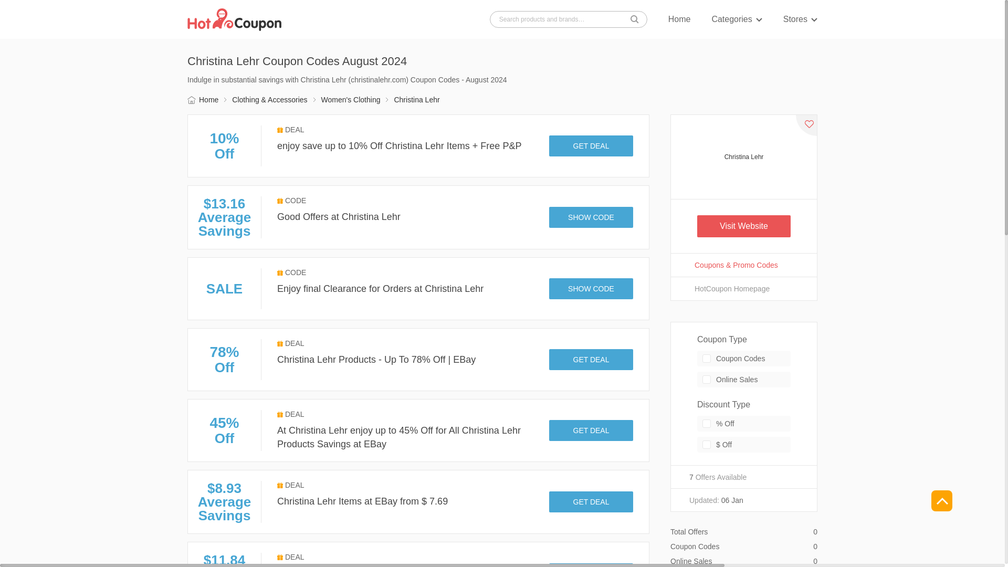  I want to click on Home, so click(203, 100).